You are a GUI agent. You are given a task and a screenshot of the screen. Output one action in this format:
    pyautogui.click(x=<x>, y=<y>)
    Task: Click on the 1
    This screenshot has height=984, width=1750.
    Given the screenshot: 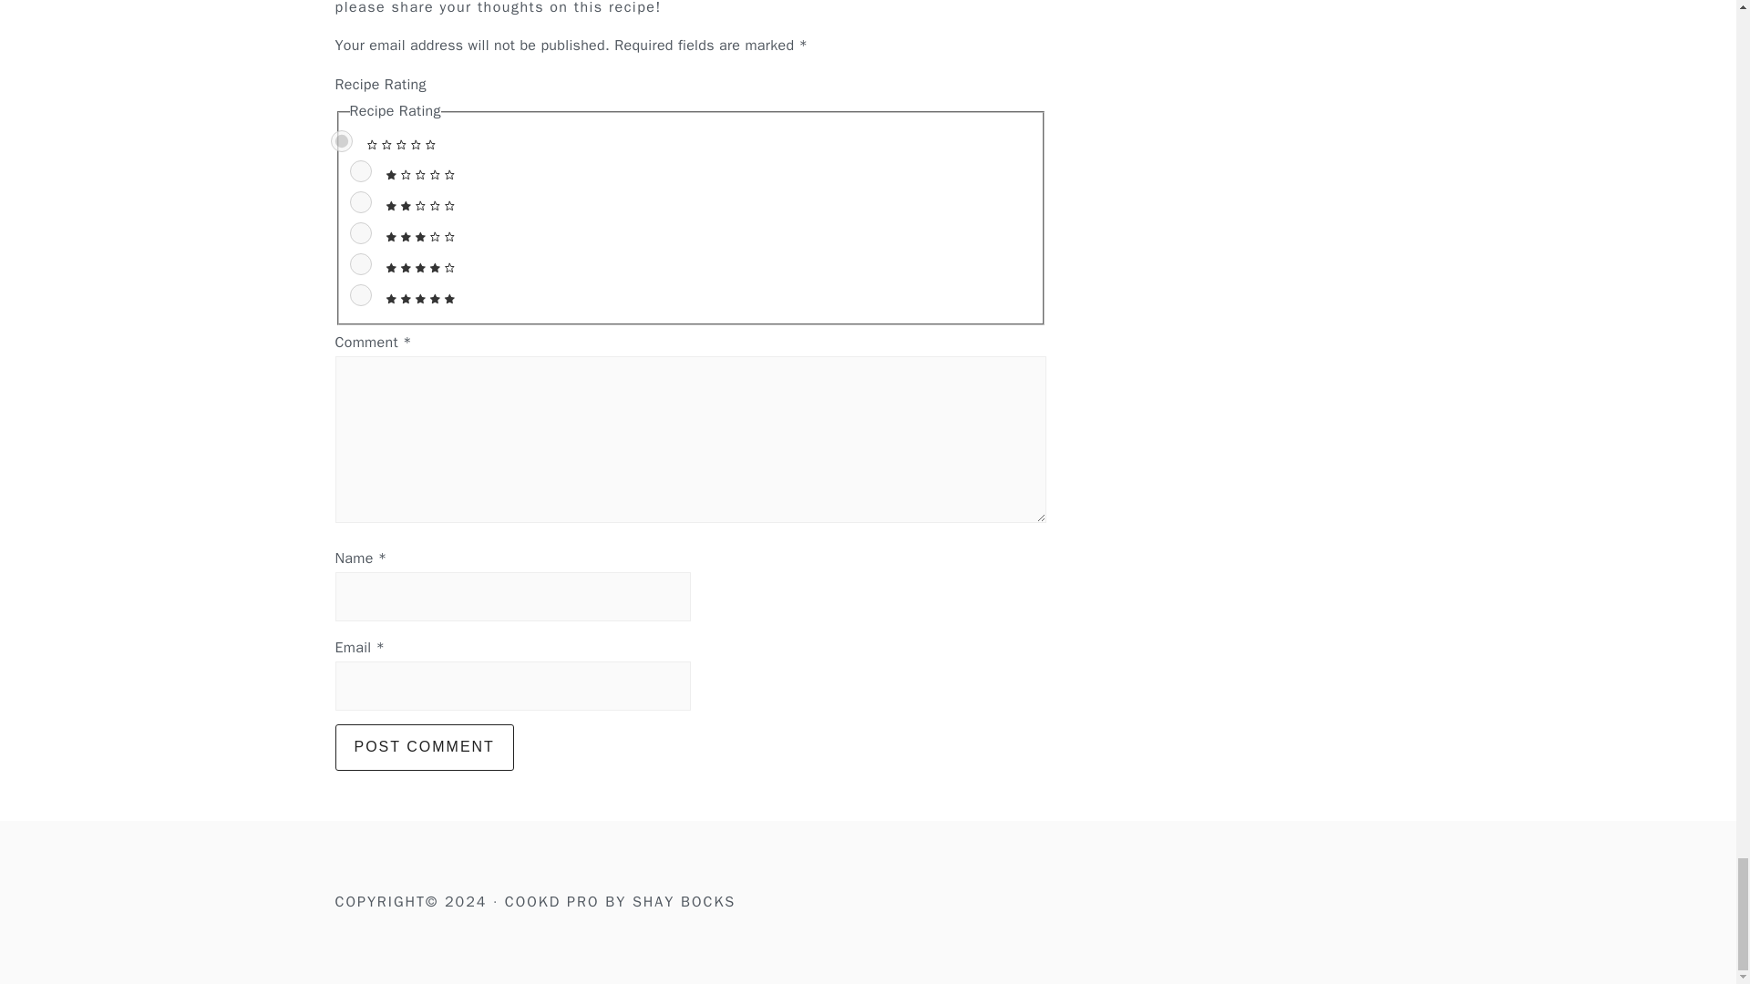 What is the action you would take?
    pyautogui.click(x=361, y=171)
    